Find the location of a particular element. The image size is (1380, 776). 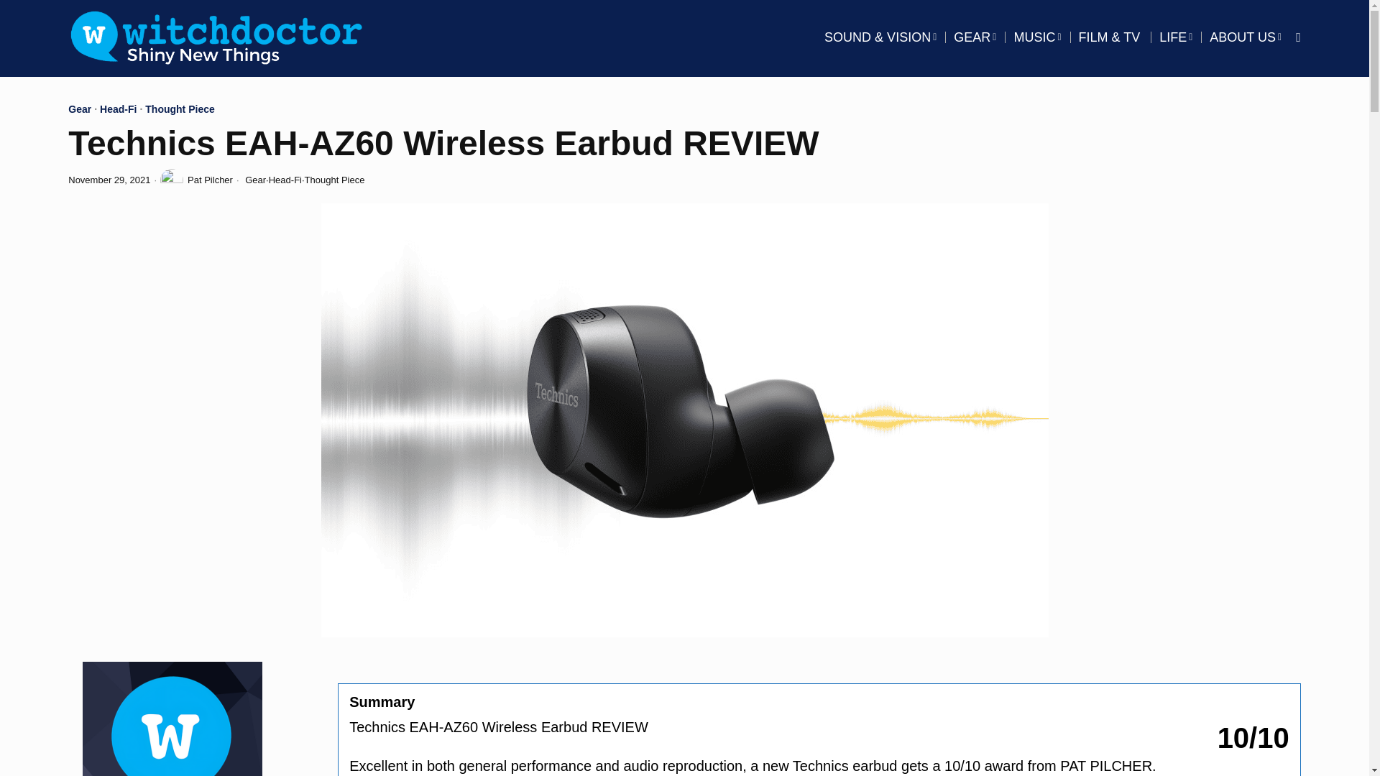

MUSIC is located at coordinates (1036, 37).